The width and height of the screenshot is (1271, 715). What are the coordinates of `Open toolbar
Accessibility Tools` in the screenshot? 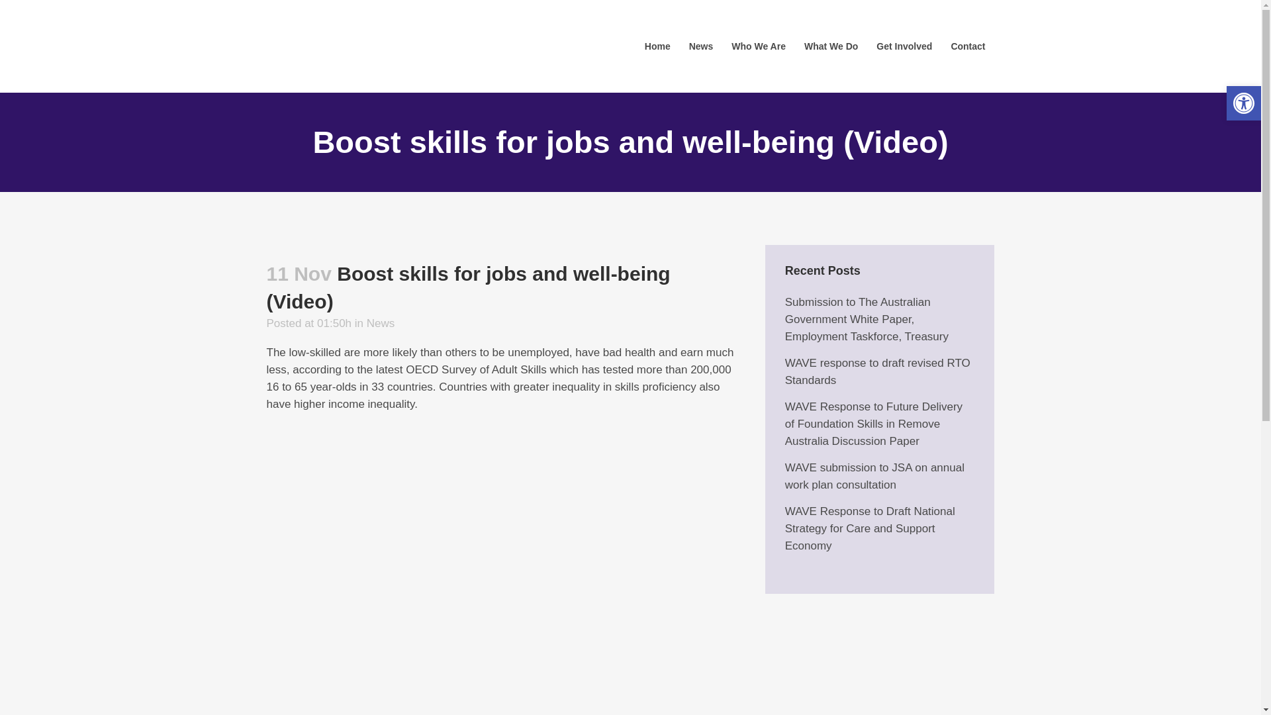 It's located at (1244, 103).